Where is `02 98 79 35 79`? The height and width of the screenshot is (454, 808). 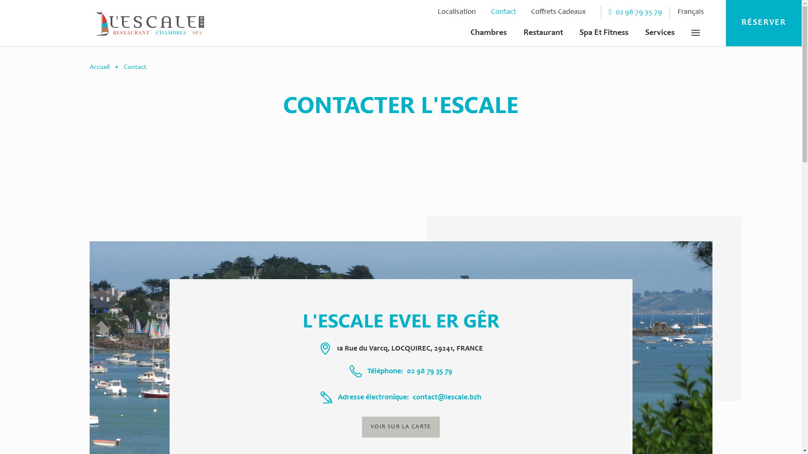 02 98 79 35 79 is located at coordinates (631, 13).